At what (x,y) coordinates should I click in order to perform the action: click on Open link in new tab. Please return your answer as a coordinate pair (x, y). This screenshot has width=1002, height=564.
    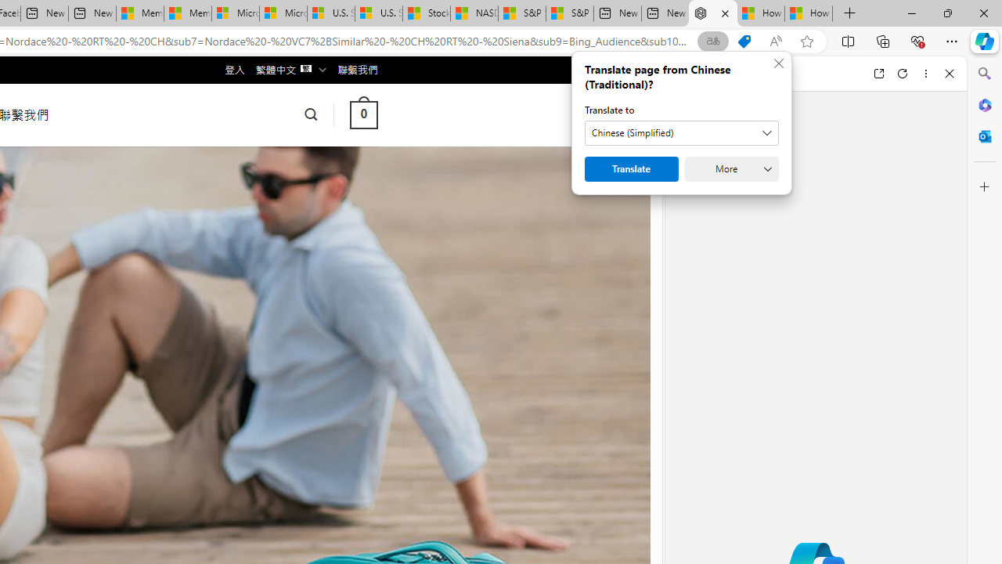
    Looking at the image, I should click on (878, 74).